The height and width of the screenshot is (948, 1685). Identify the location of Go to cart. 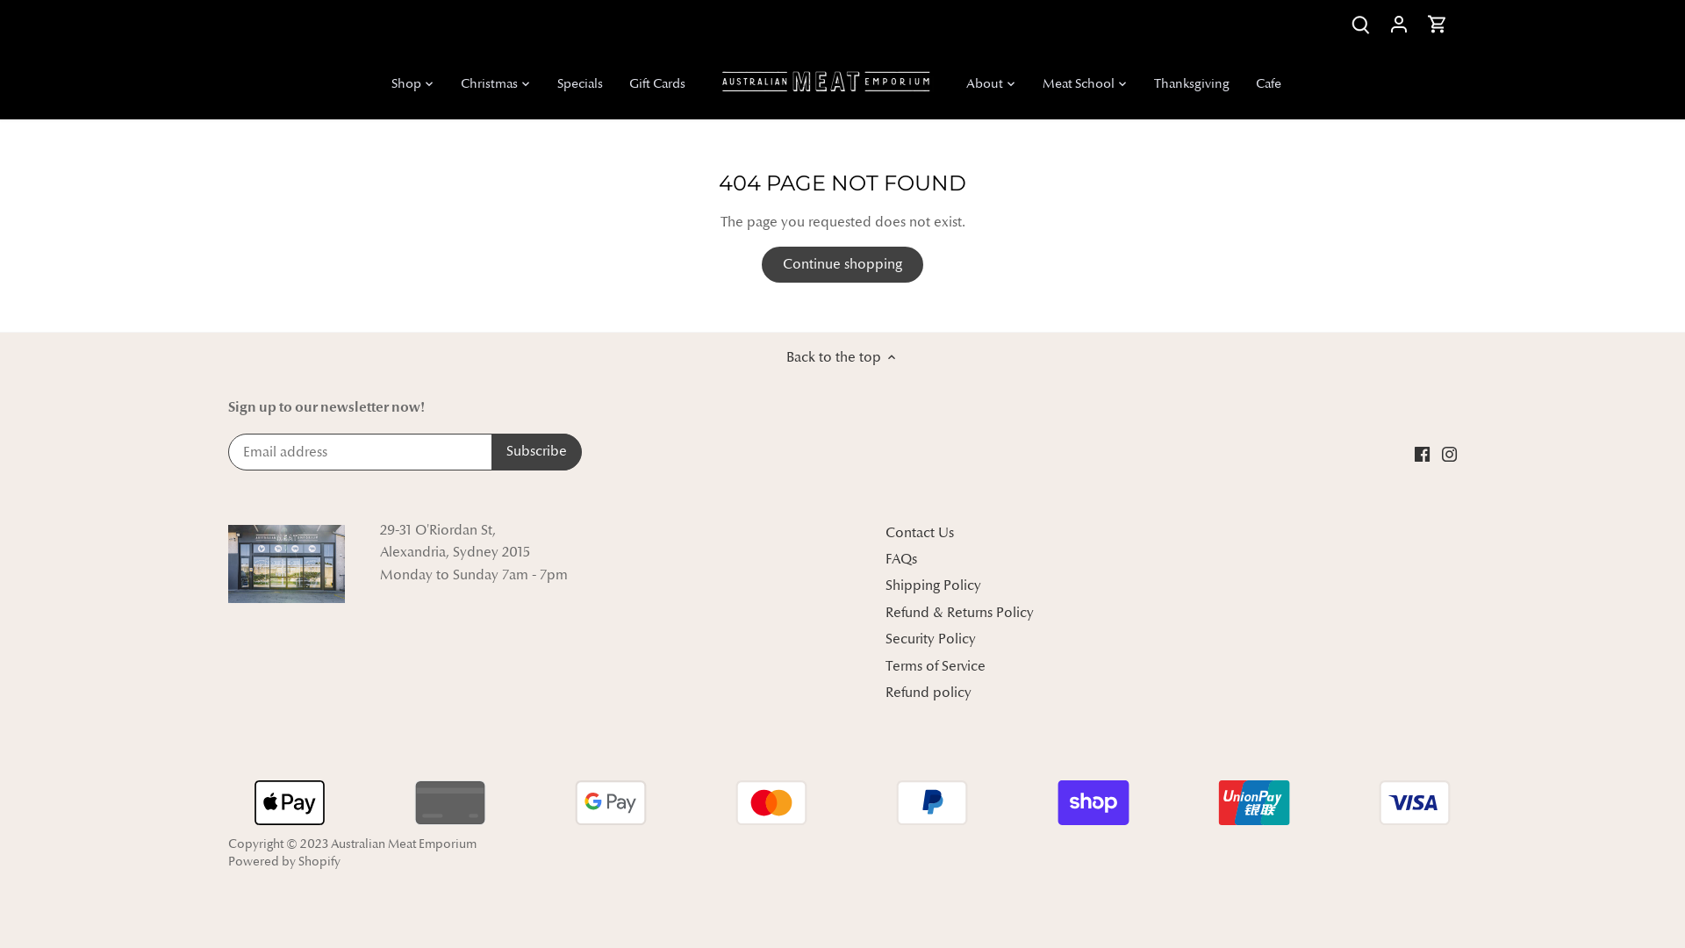
(1438, 25).